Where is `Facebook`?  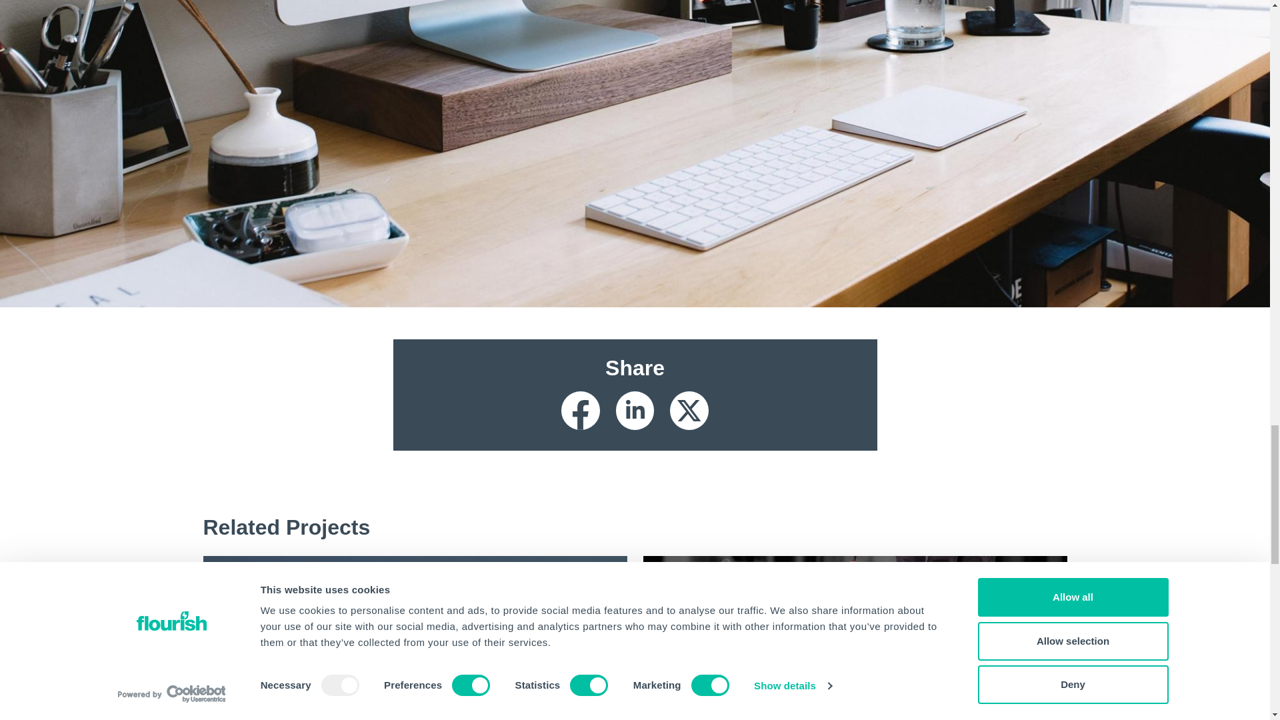
Facebook is located at coordinates (581, 411).